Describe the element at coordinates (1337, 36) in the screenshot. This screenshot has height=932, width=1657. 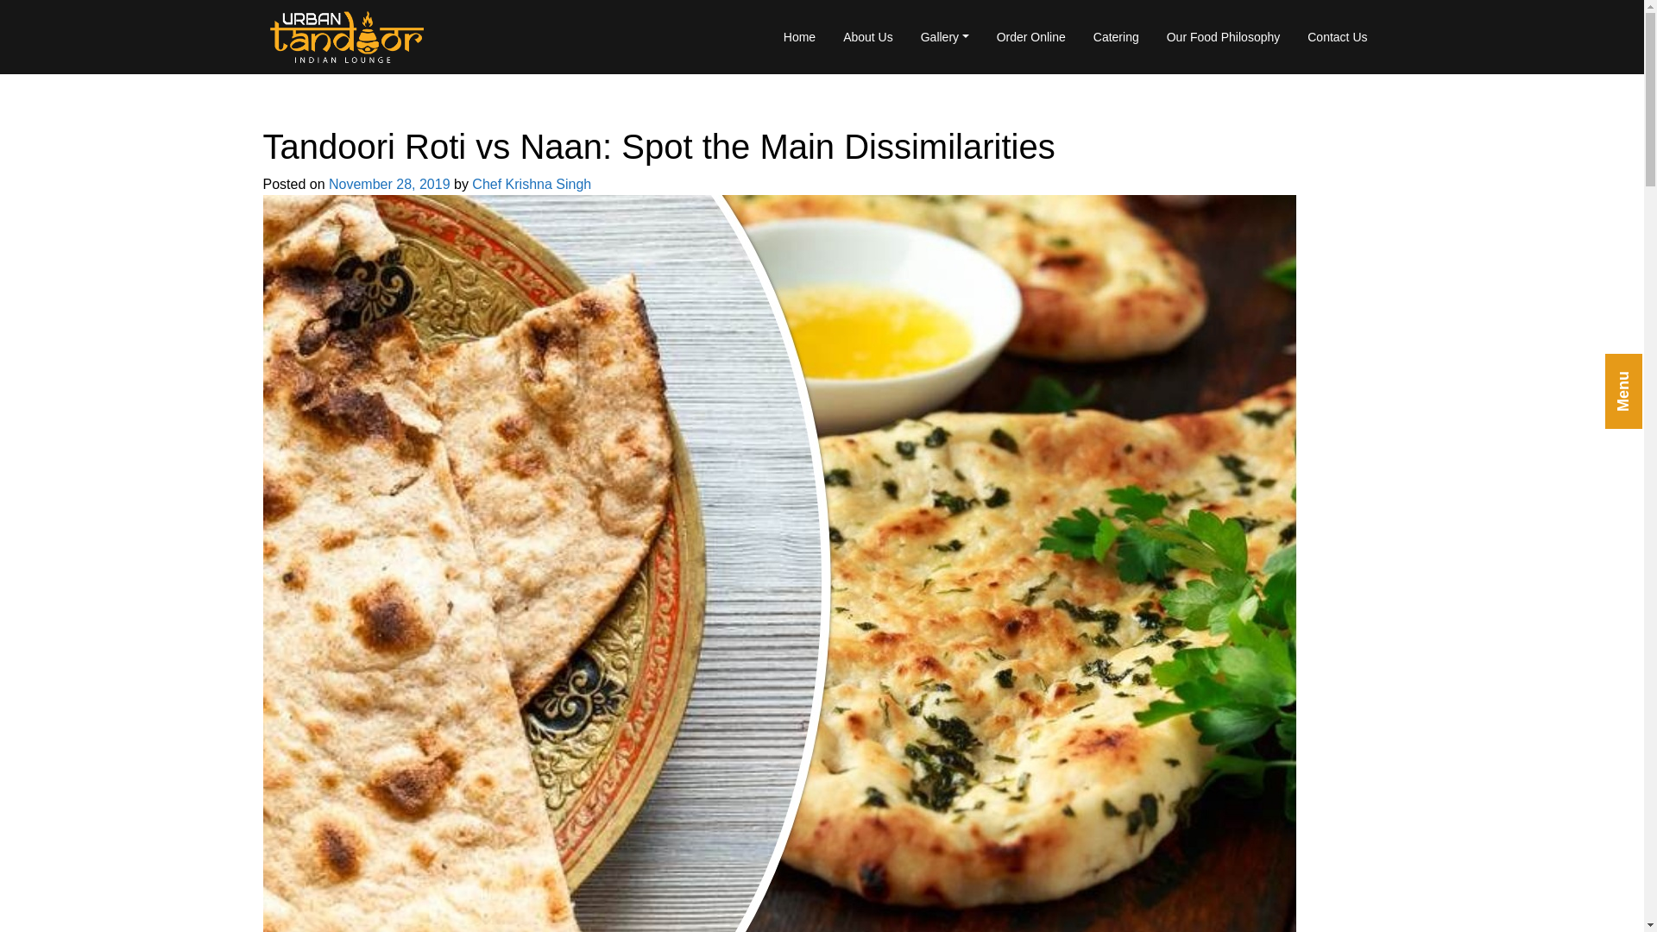
I see `Contact Us` at that location.